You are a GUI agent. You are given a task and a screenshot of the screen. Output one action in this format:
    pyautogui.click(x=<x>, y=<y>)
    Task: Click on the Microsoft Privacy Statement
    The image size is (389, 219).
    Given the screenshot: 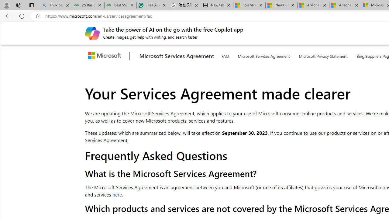 What is the action you would take?
    pyautogui.click(x=323, y=55)
    